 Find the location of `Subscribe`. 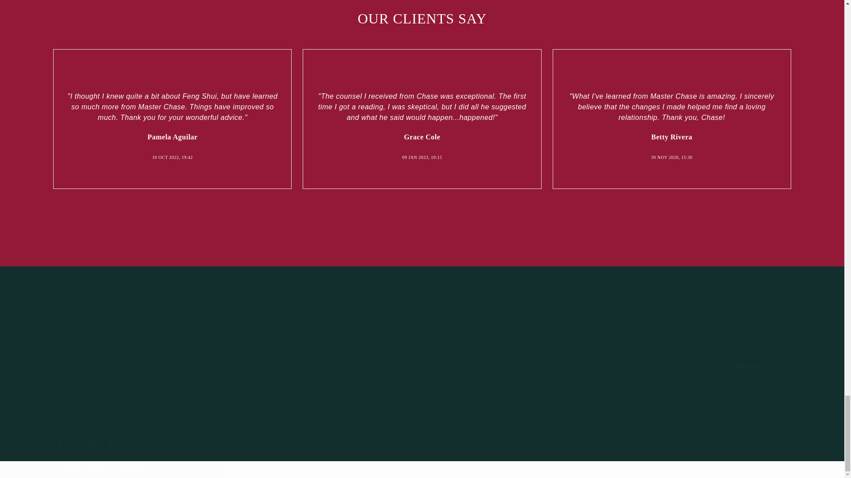

Subscribe is located at coordinates (750, 366).